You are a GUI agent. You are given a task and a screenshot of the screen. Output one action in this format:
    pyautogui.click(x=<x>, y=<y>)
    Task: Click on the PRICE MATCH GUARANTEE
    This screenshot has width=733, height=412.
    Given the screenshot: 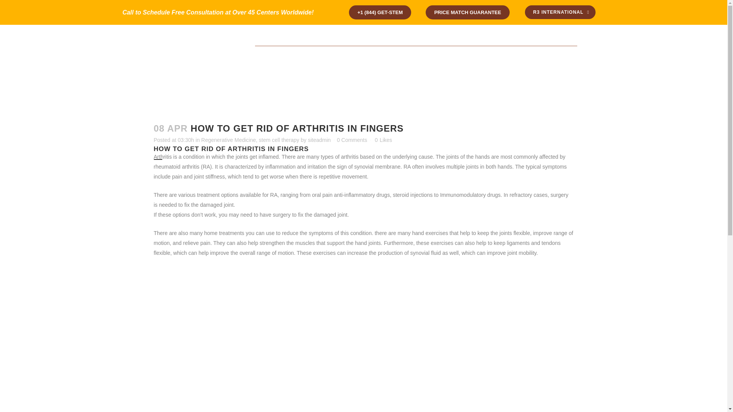 What is the action you would take?
    pyautogui.click(x=467, y=12)
    